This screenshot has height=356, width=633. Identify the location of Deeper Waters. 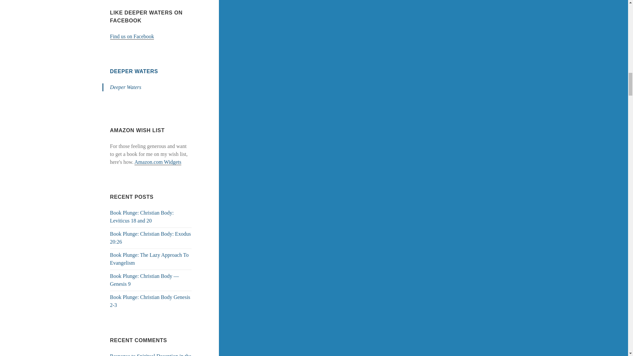
(126, 87).